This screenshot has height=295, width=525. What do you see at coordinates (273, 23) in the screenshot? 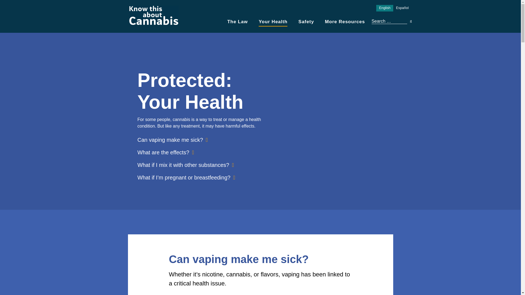
I see `Your Health` at bounding box center [273, 23].